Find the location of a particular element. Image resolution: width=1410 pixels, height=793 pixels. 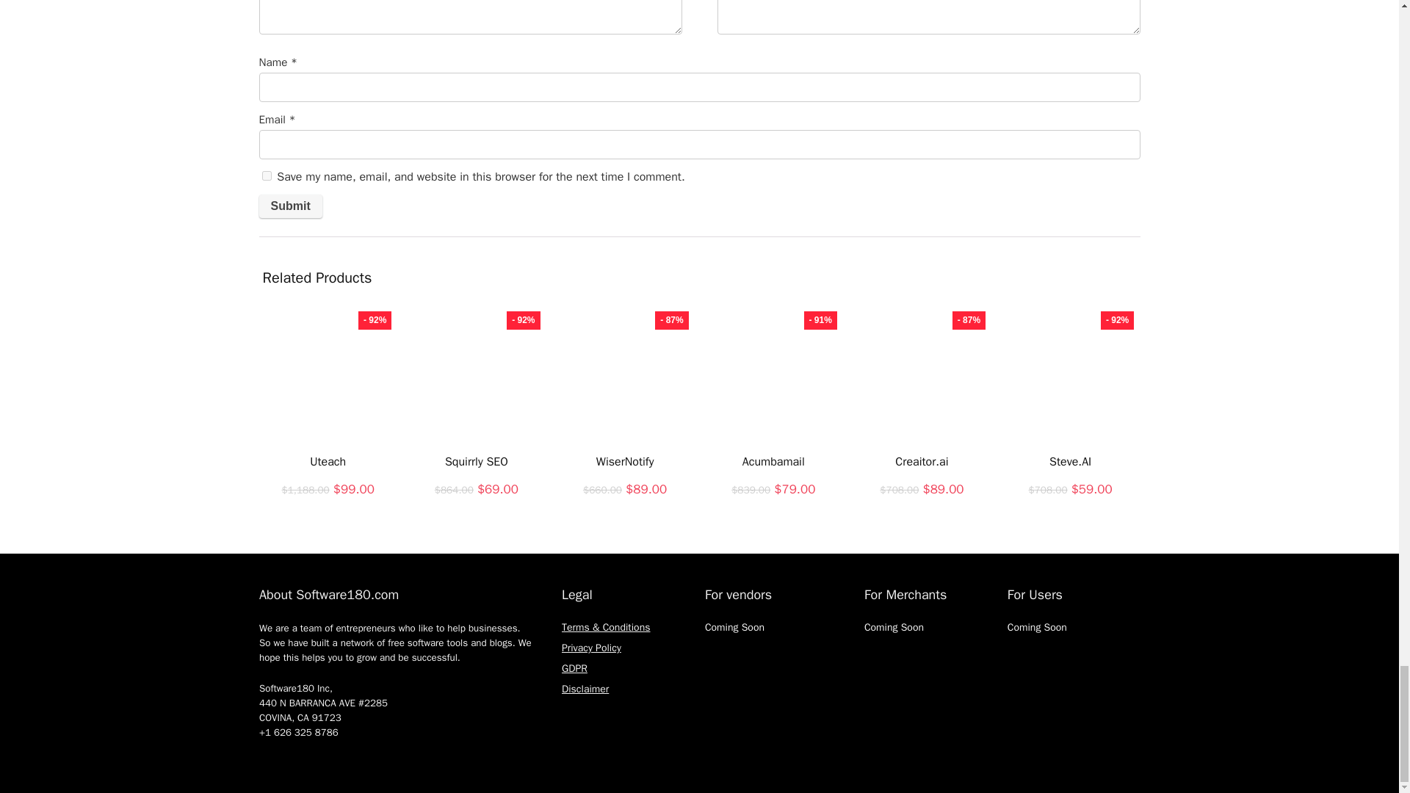

Squirrly SEO is located at coordinates (476, 461).